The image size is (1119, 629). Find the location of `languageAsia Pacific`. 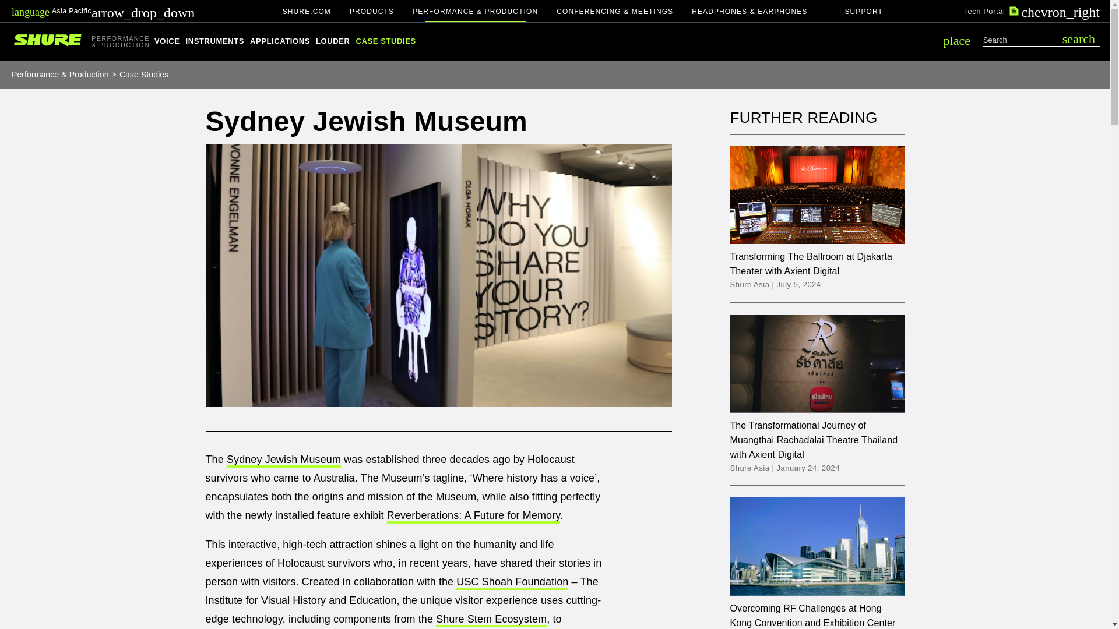

languageAsia Pacific is located at coordinates (103, 10).